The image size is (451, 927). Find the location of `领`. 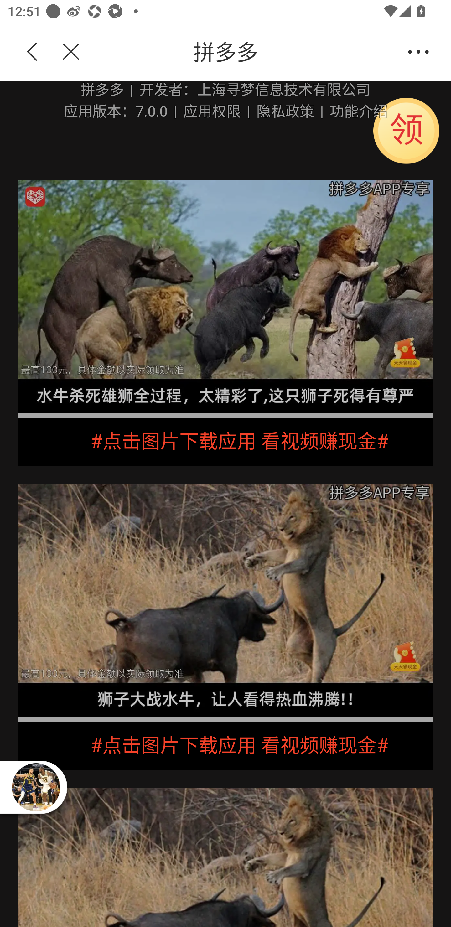

领 is located at coordinates (407, 130).